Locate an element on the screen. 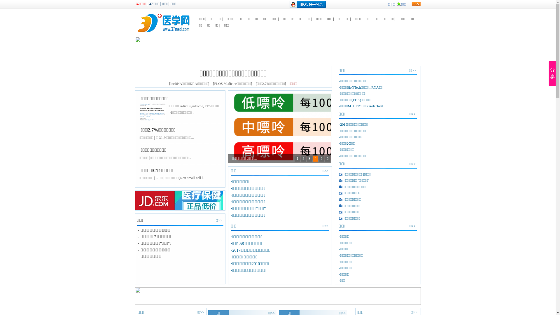 The height and width of the screenshot is (315, 560). rss is located at coordinates (416, 4).